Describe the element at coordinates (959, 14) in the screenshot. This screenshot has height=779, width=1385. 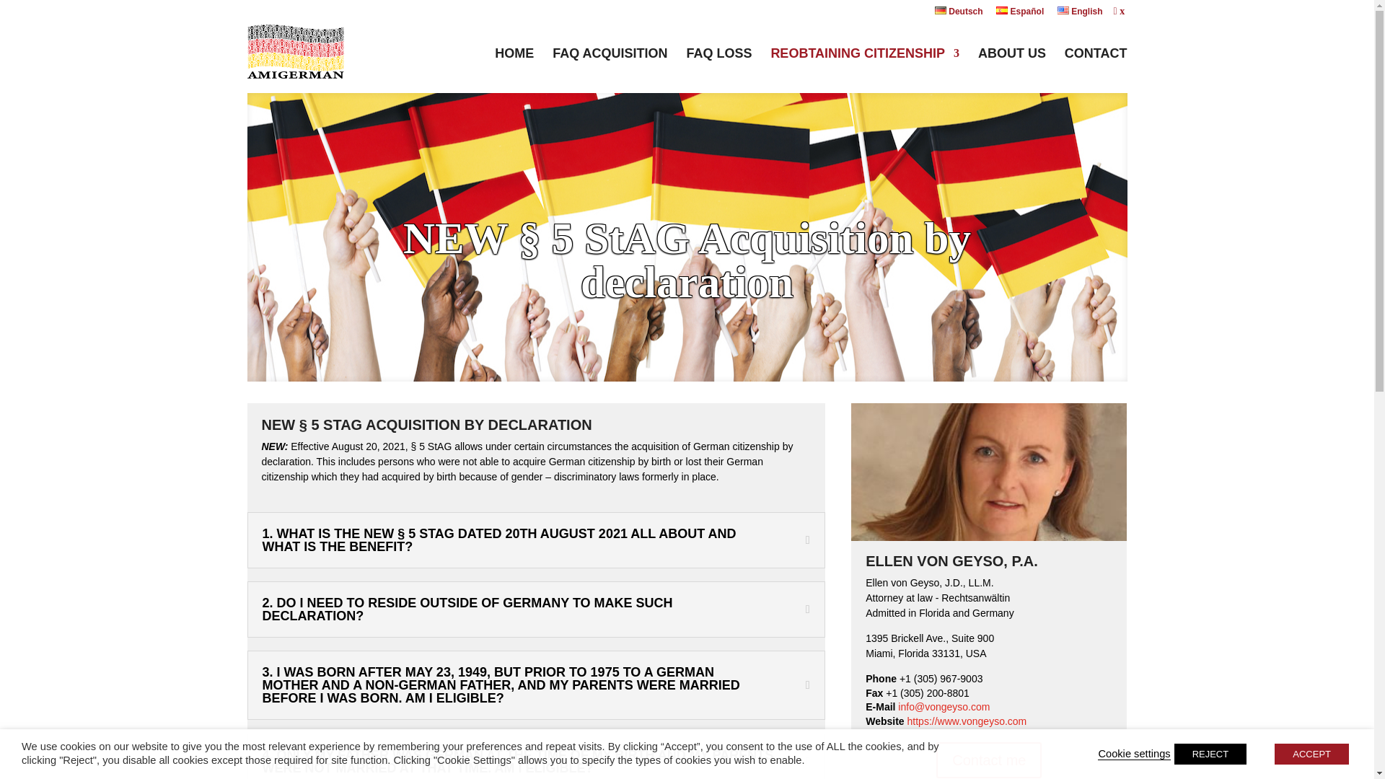
I see `Deutsch` at that location.